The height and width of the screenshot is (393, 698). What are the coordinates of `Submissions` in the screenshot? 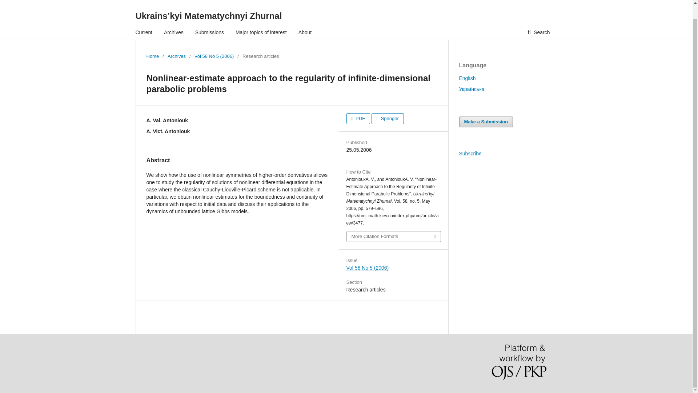 It's located at (209, 32).